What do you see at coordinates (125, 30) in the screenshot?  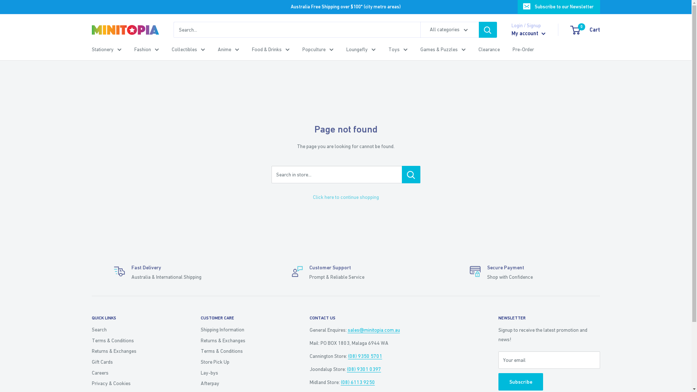 I see `Minitopia` at bounding box center [125, 30].